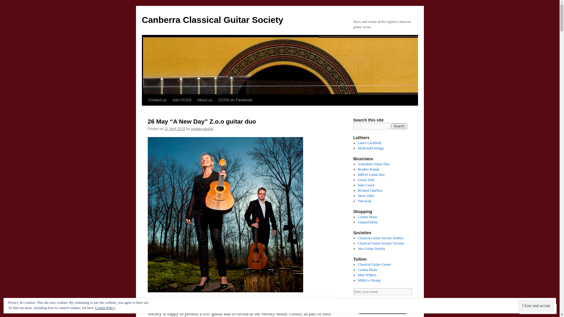 This screenshot has height=317, width=564. I want to click on Cooma Music, so click(368, 217).